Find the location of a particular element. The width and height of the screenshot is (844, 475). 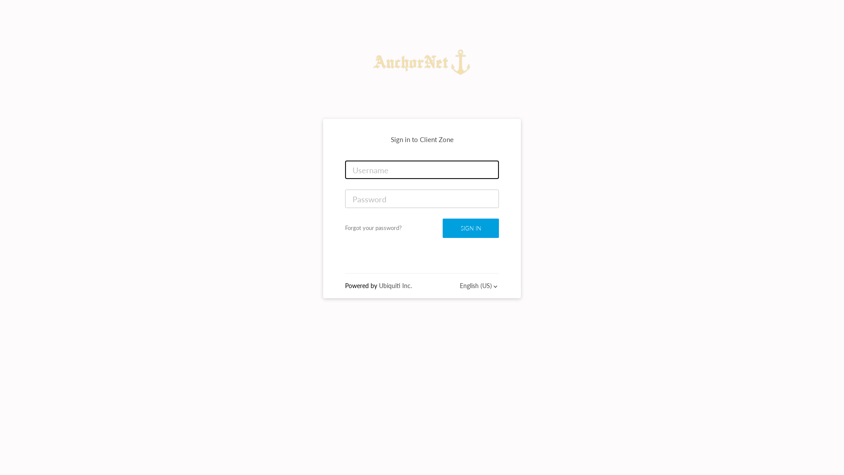

Ubiquiti Inc. is located at coordinates (396, 286).